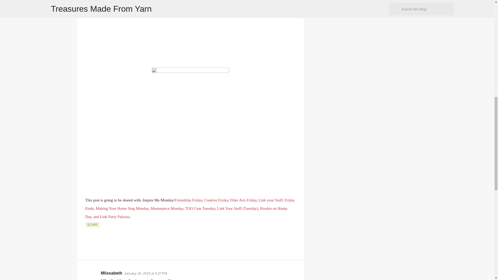 The width and height of the screenshot is (498, 280). I want to click on Friendship Friday, so click(188, 200).